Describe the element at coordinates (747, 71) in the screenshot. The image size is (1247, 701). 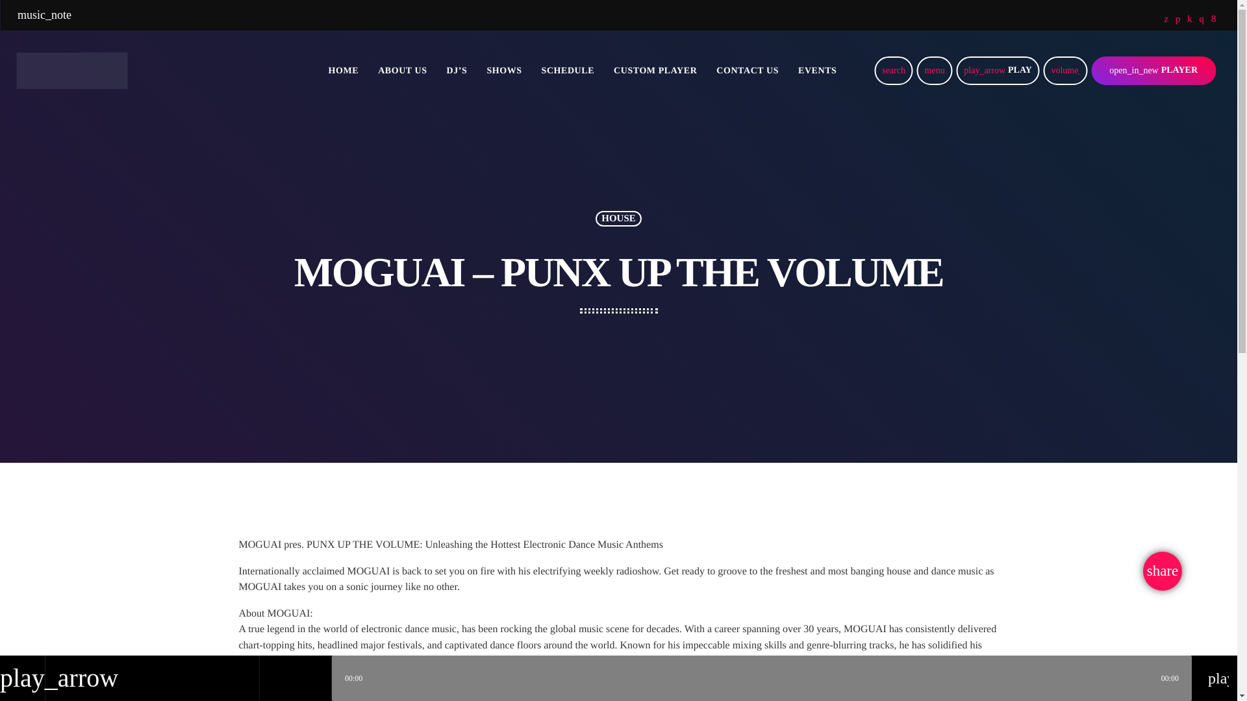
I see `CONTACT US` at that location.